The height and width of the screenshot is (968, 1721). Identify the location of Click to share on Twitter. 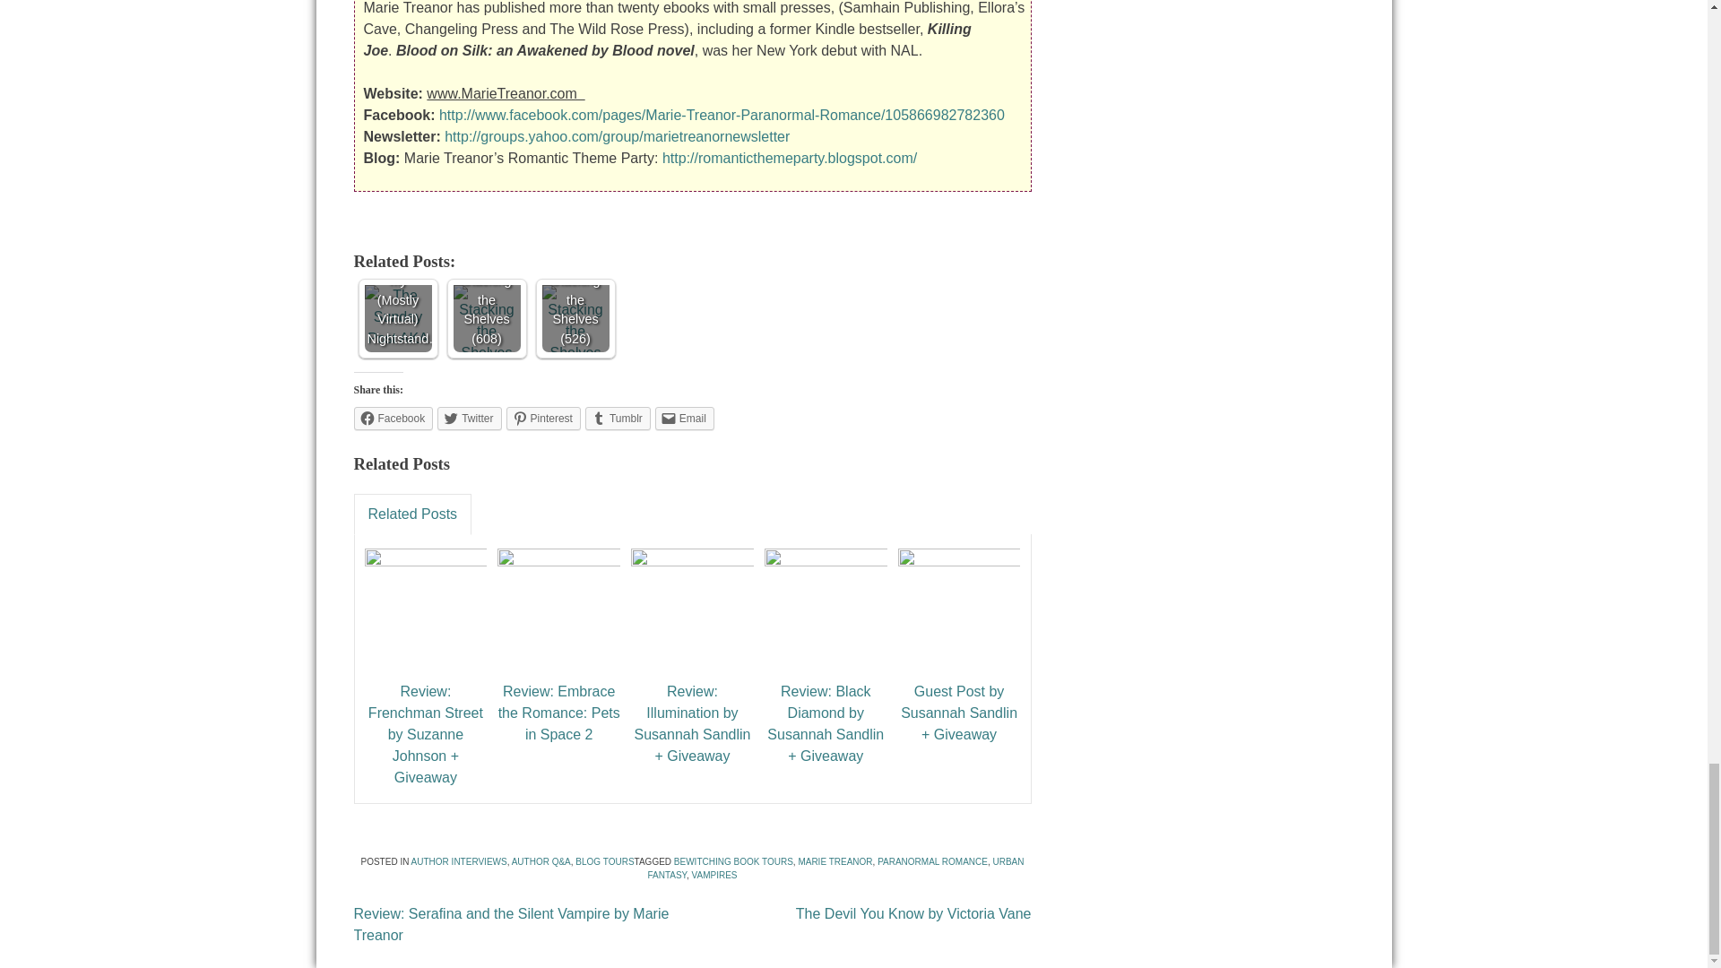
(468, 418).